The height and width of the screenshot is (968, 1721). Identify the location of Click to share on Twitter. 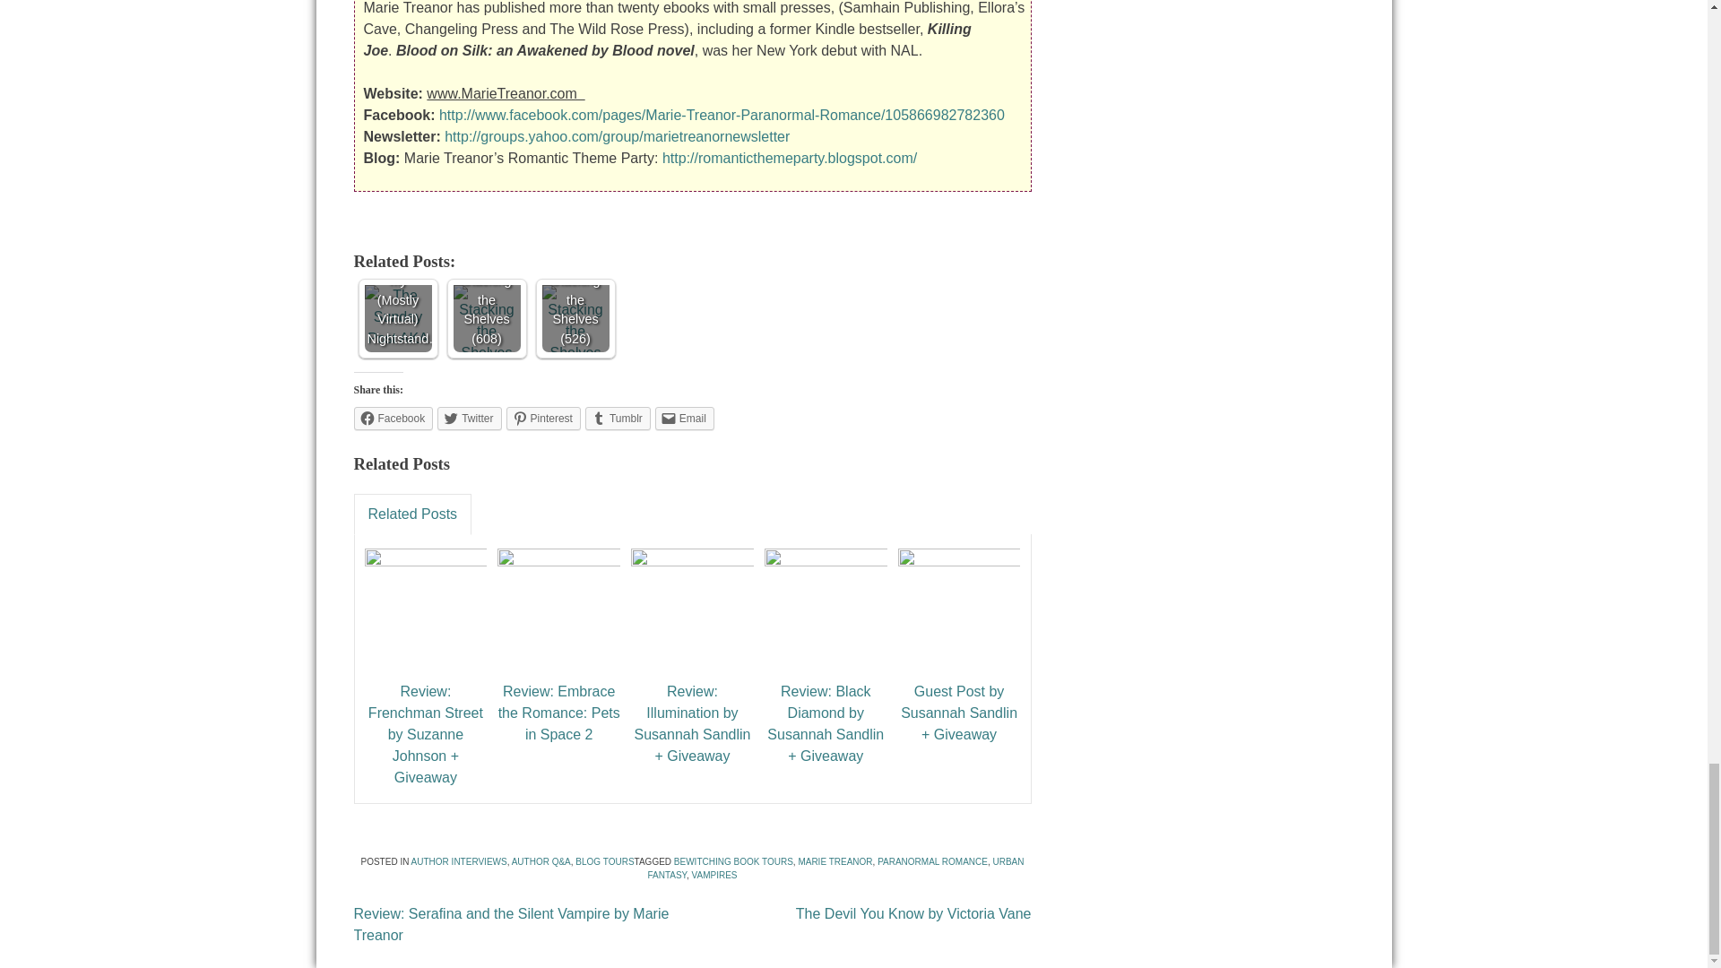
(468, 418).